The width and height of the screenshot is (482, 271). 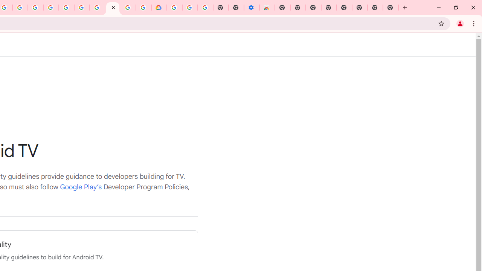 What do you see at coordinates (252, 8) in the screenshot?
I see `Settings - Accessibility` at bounding box center [252, 8].